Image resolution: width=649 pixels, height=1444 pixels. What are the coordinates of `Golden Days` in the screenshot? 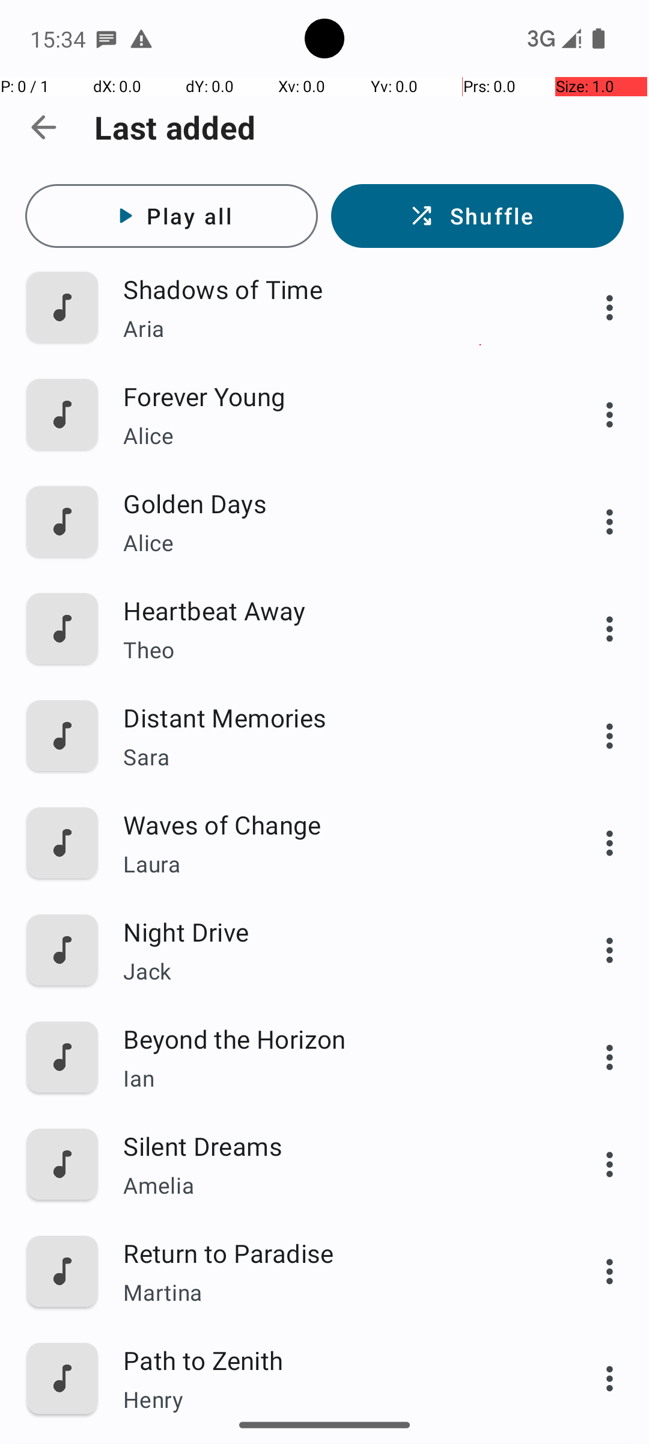 It's located at (335, 503).